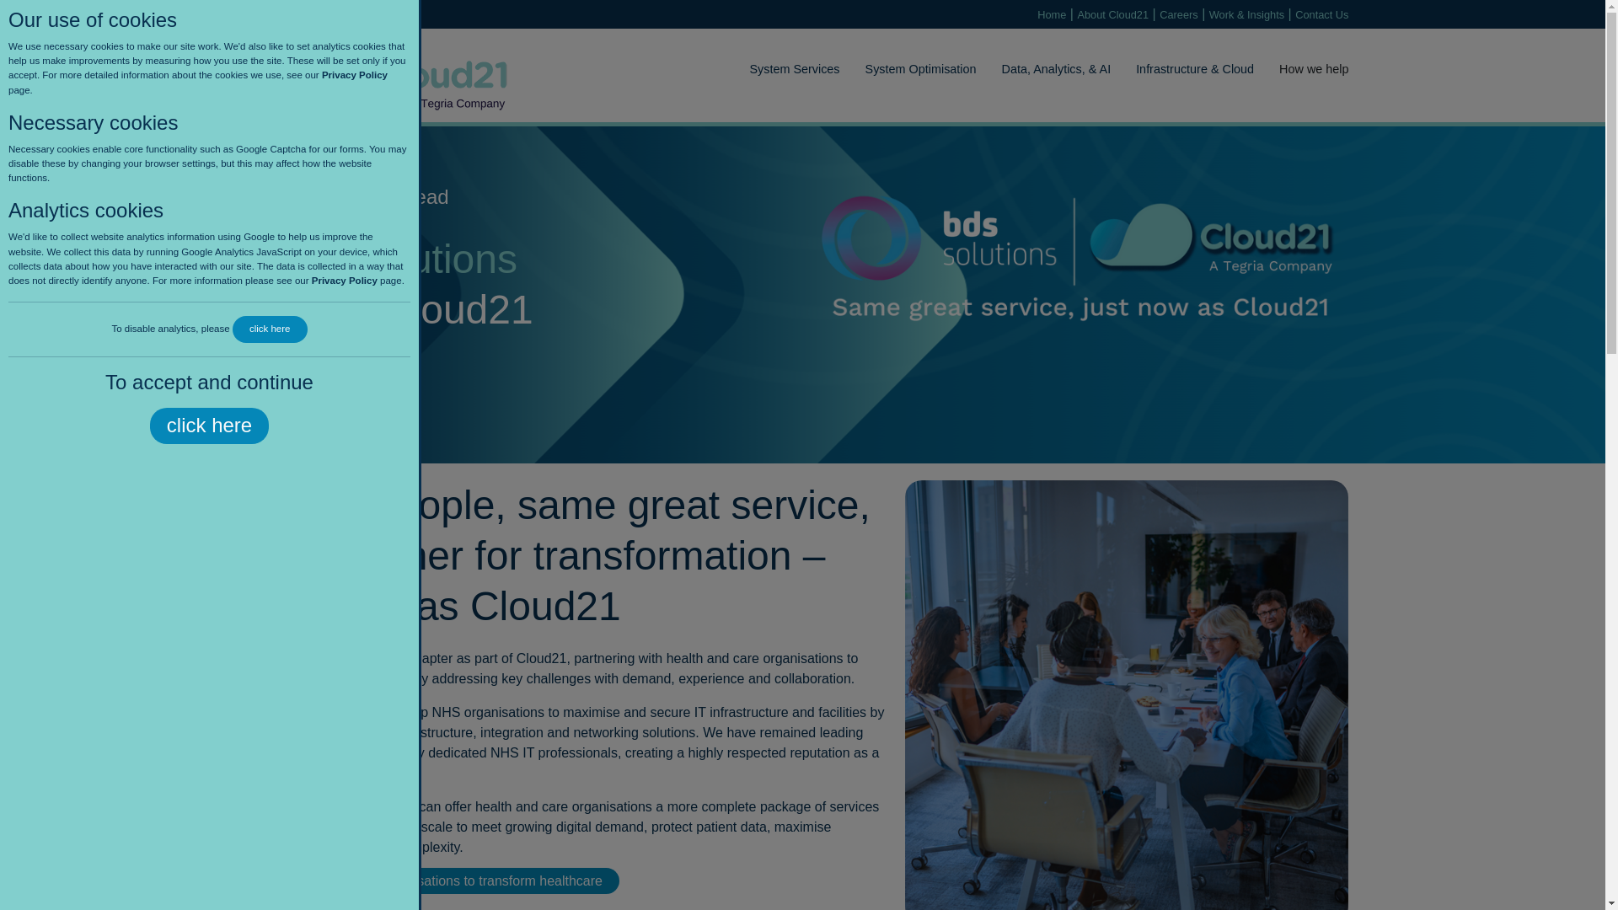  I want to click on Careers, so click(1179, 13).